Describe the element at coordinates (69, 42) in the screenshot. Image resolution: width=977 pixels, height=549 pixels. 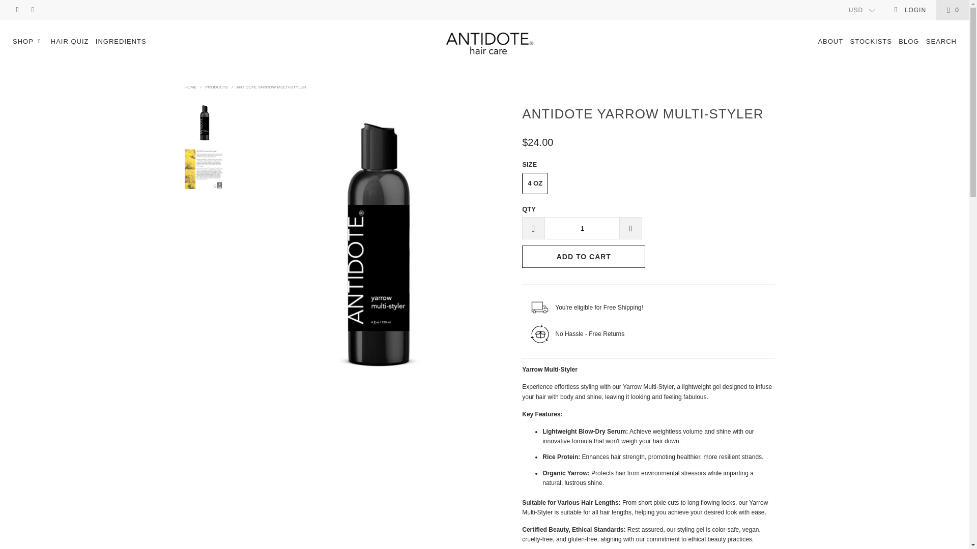
I see `HAIR QUIZ` at that location.